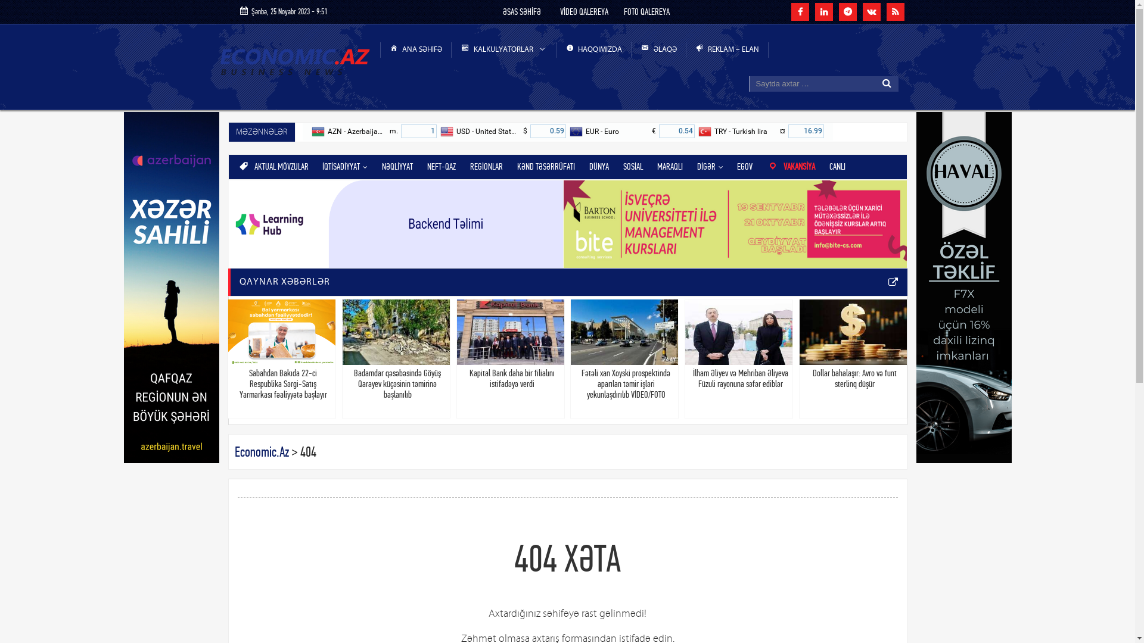 Image resolution: width=1144 pixels, height=643 pixels. What do you see at coordinates (705, 132) in the screenshot?
I see `Turkish lira` at bounding box center [705, 132].